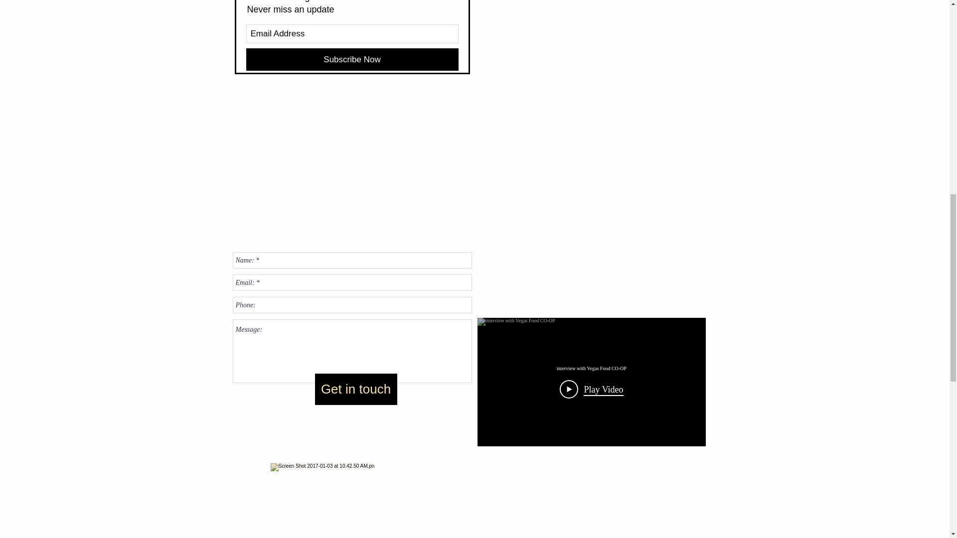  I want to click on Subscribe Now, so click(352, 59).